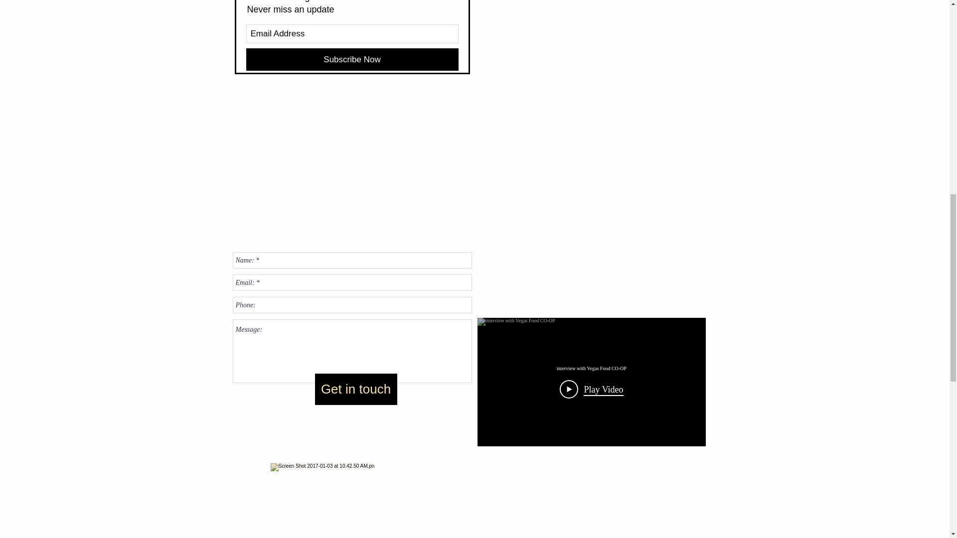  I want to click on Subscribe Now, so click(352, 59).